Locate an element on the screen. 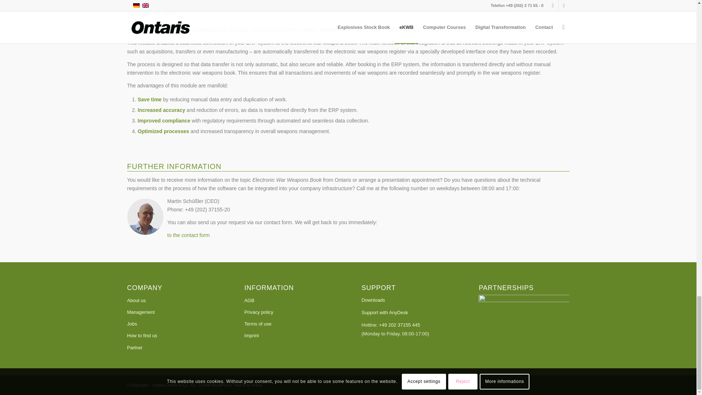 The image size is (702, 395). About us is located at coordinates (172, 301).